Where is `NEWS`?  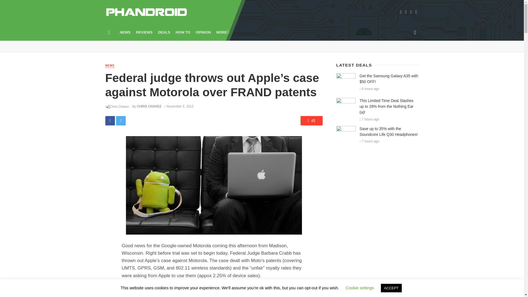
NEWS is located at coordinates (125, 32).